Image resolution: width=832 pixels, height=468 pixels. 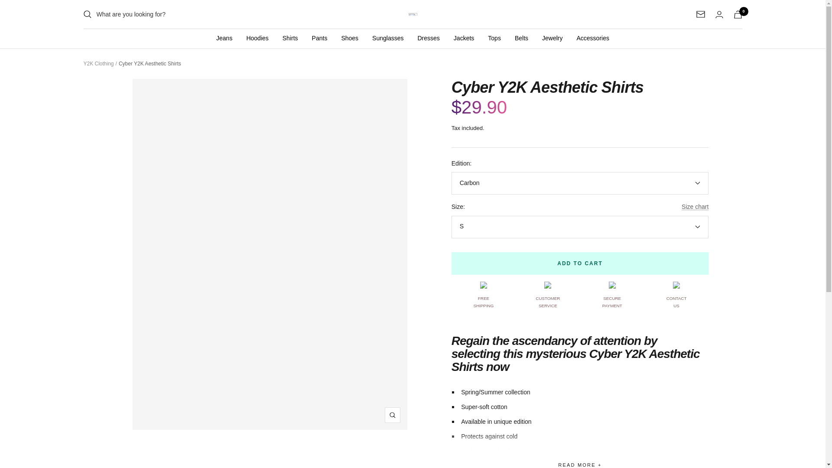 I want to click on Y2K Clothing, so click(x=413, y=14).